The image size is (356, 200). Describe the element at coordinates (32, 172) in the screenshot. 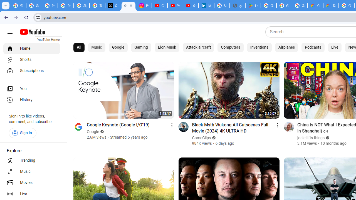

I see `Music` at that location.